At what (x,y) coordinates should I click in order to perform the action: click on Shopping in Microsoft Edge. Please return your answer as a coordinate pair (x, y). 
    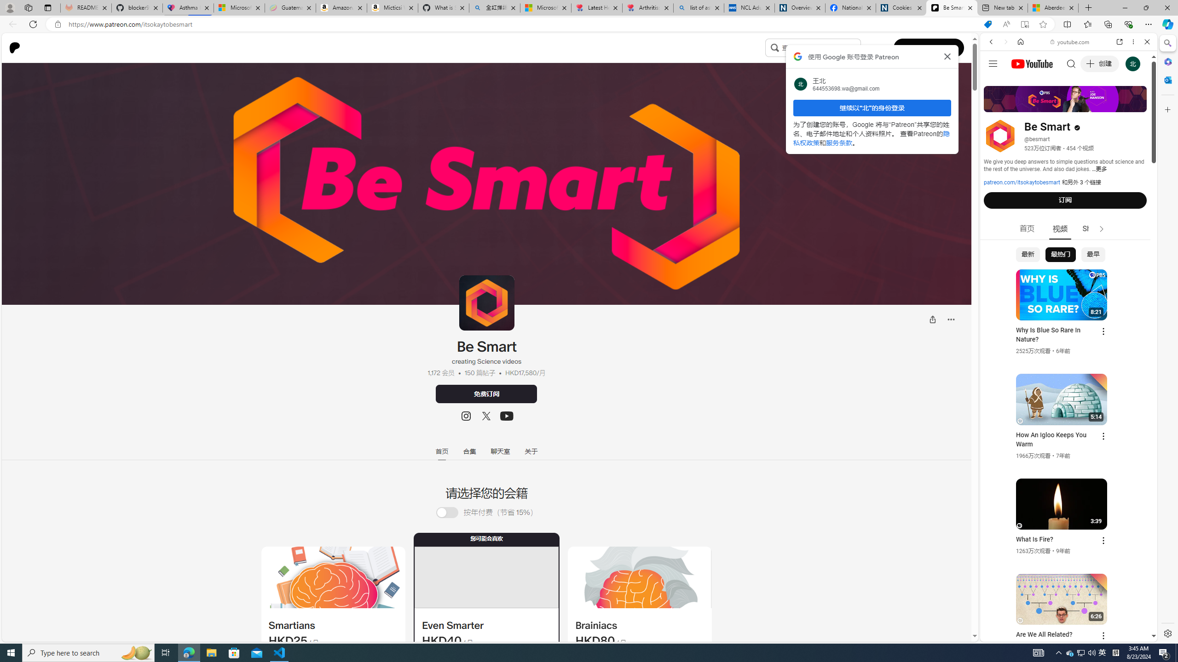
    Looking at the image, I should click on (987, 24).